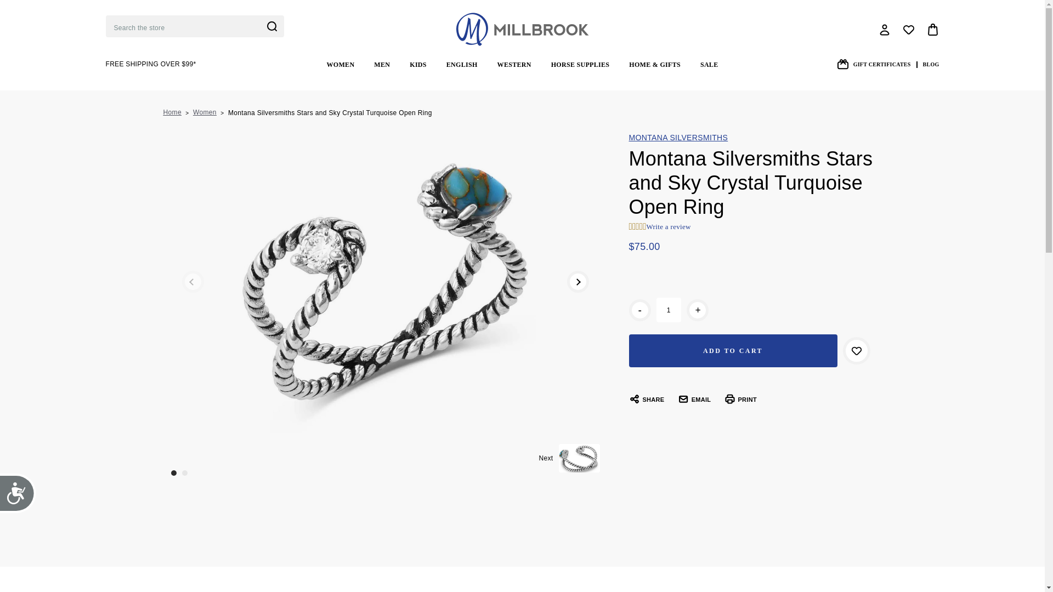  Describe the element at coordinates (694, 399) in the screenshot. I see `Email` at that location.